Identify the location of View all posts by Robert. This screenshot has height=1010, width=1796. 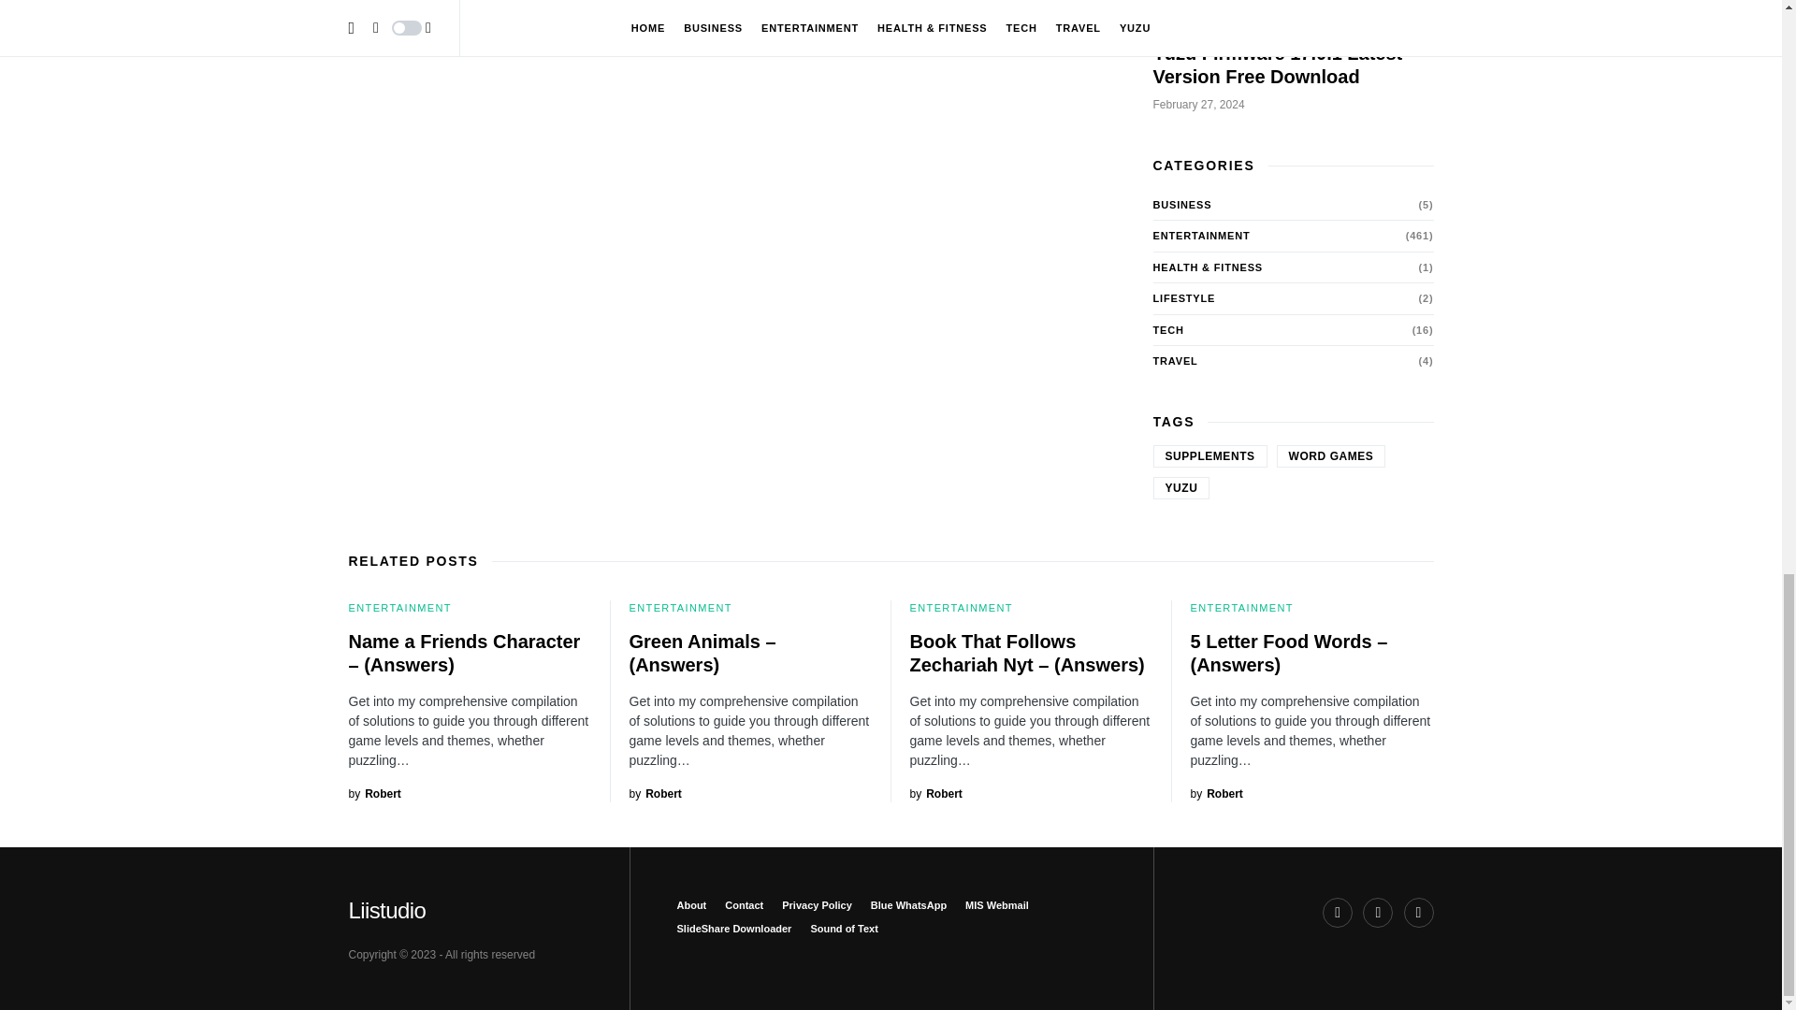
(374, 793).